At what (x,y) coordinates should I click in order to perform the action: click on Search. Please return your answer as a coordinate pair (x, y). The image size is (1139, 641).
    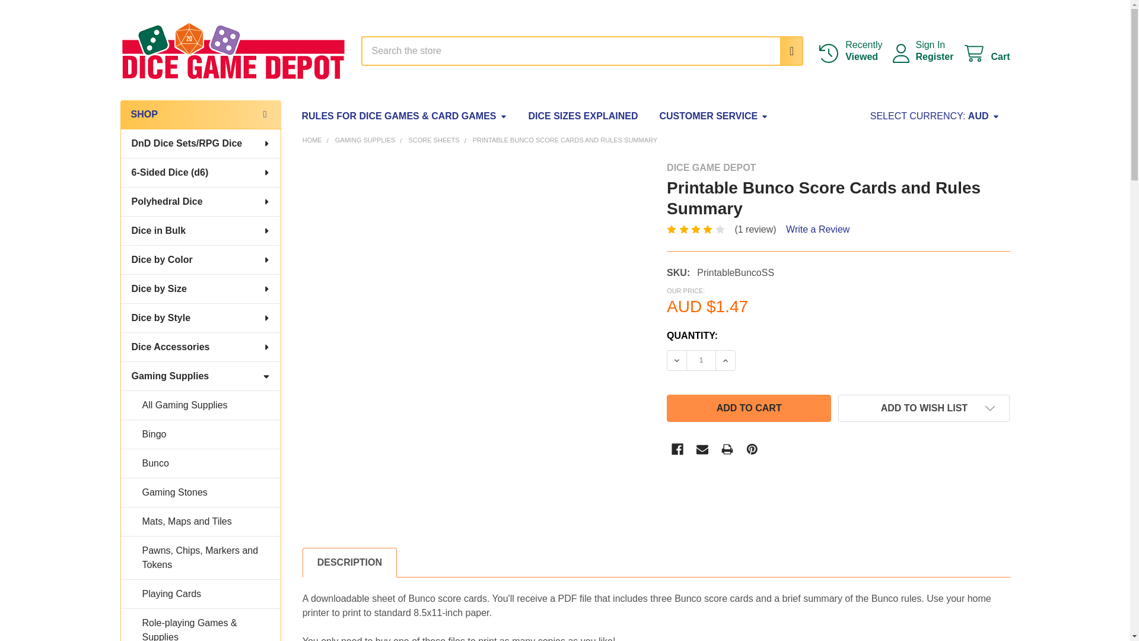
    Looking at the image, I should click on (787, 51).